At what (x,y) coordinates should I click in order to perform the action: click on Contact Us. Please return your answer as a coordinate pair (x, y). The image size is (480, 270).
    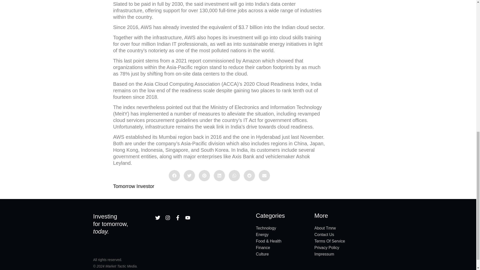
    Looking at the image, I should click on (348, 234).